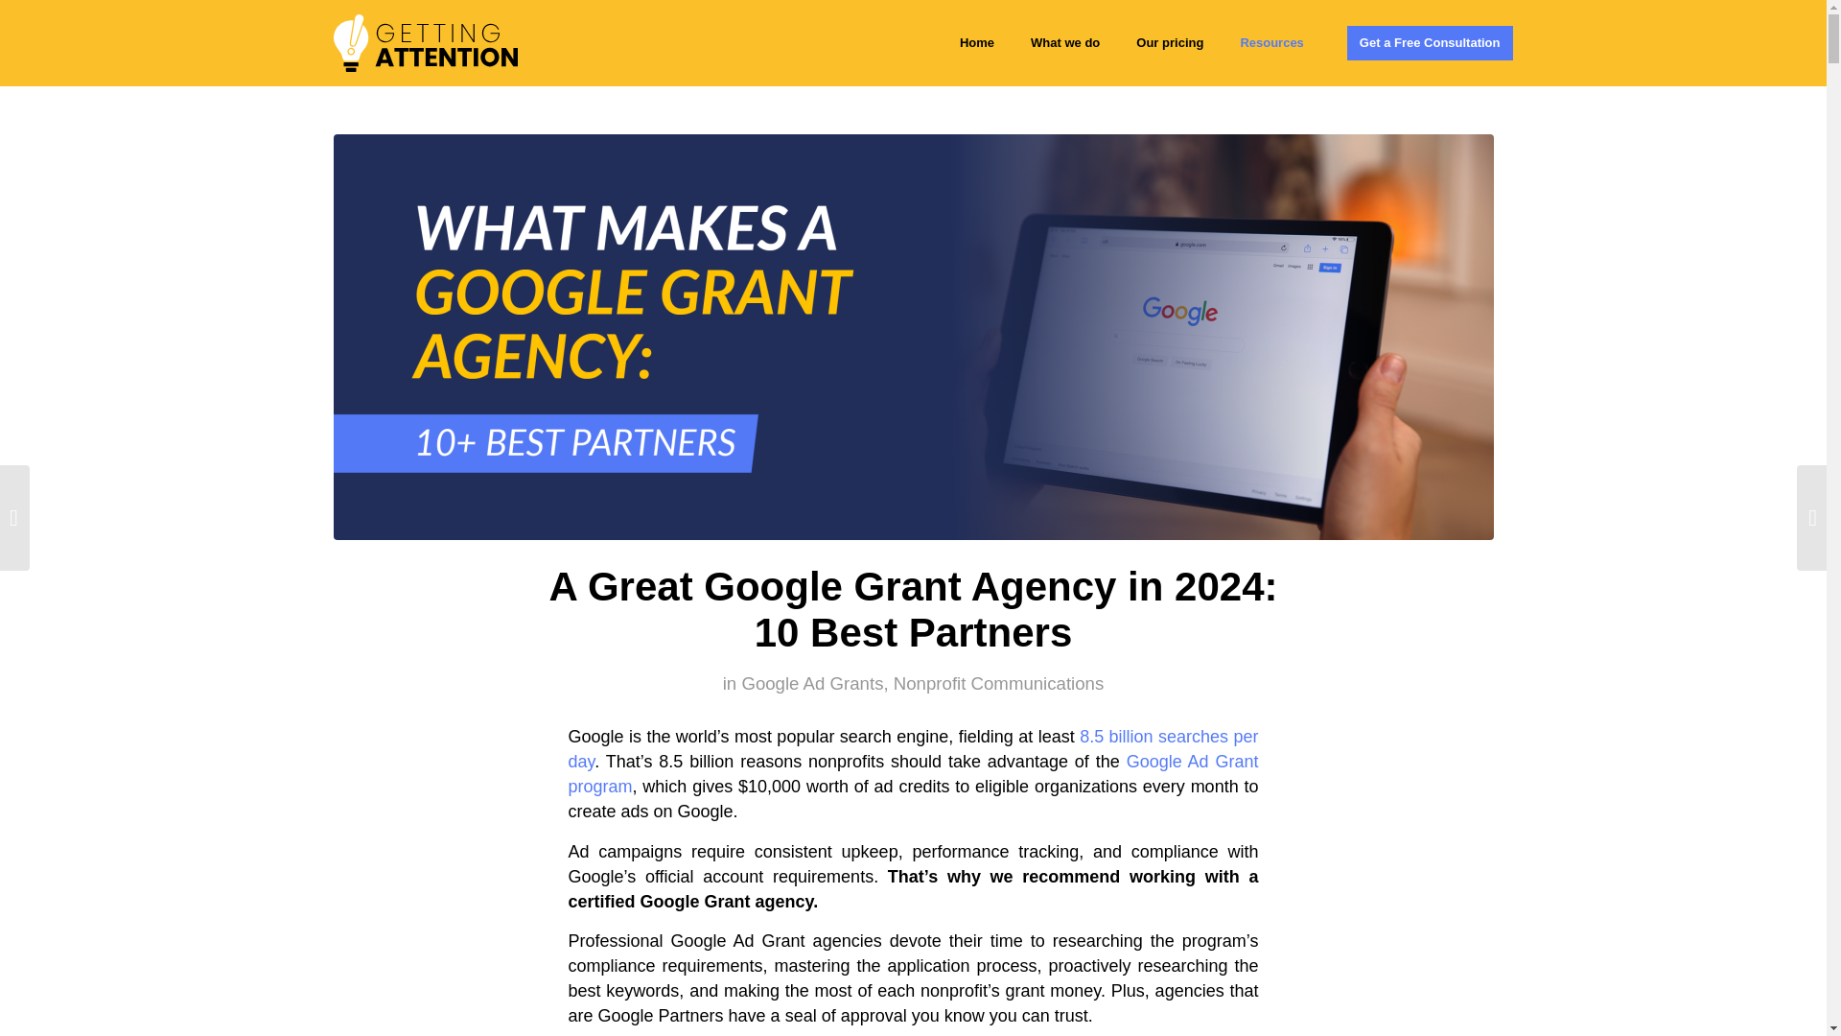 This screenshot has height=1036, width=1841. What do you see at coordinates (912, 748) in the screenshot?
I see `8.5 billion searches per day` at bounding box center [912, 748].